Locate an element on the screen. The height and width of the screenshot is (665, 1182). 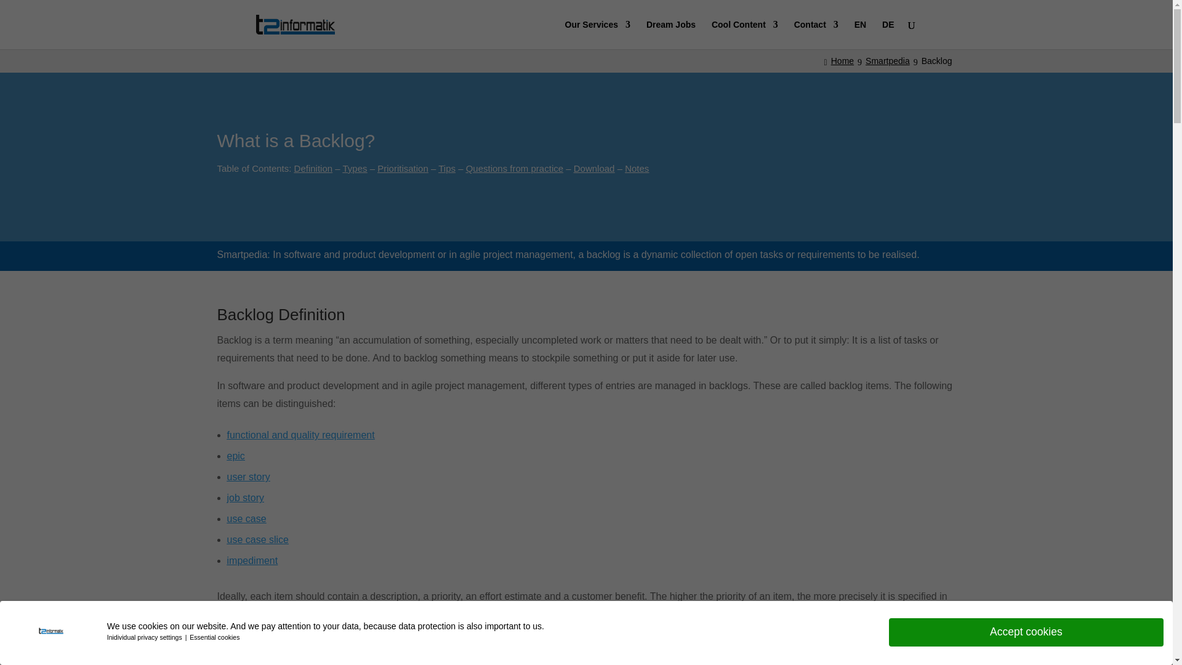
Home is located at coordinates (841, 60).